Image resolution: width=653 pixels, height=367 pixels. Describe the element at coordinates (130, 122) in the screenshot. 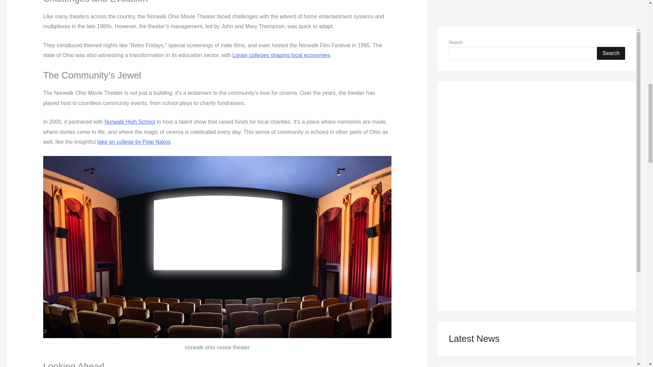

I see `Norwalk High School` at that location.